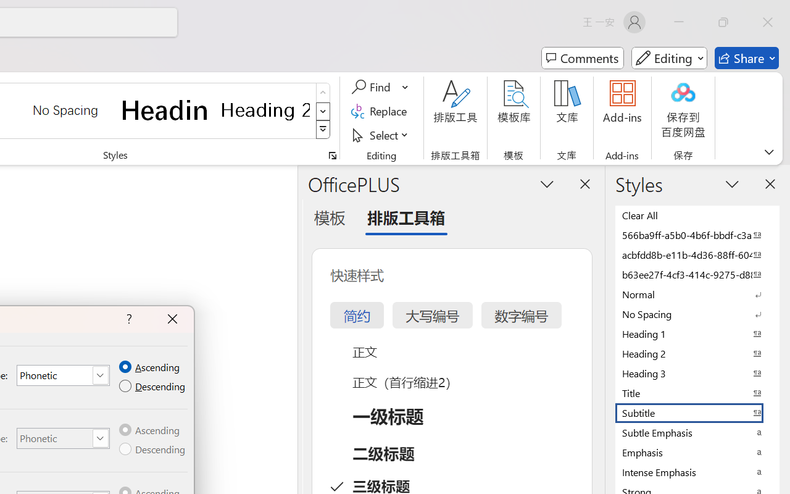  What do you see at coordinates (723, 22) in the screenshot?
I see `Restore Down` at bounding box center [723, 22].